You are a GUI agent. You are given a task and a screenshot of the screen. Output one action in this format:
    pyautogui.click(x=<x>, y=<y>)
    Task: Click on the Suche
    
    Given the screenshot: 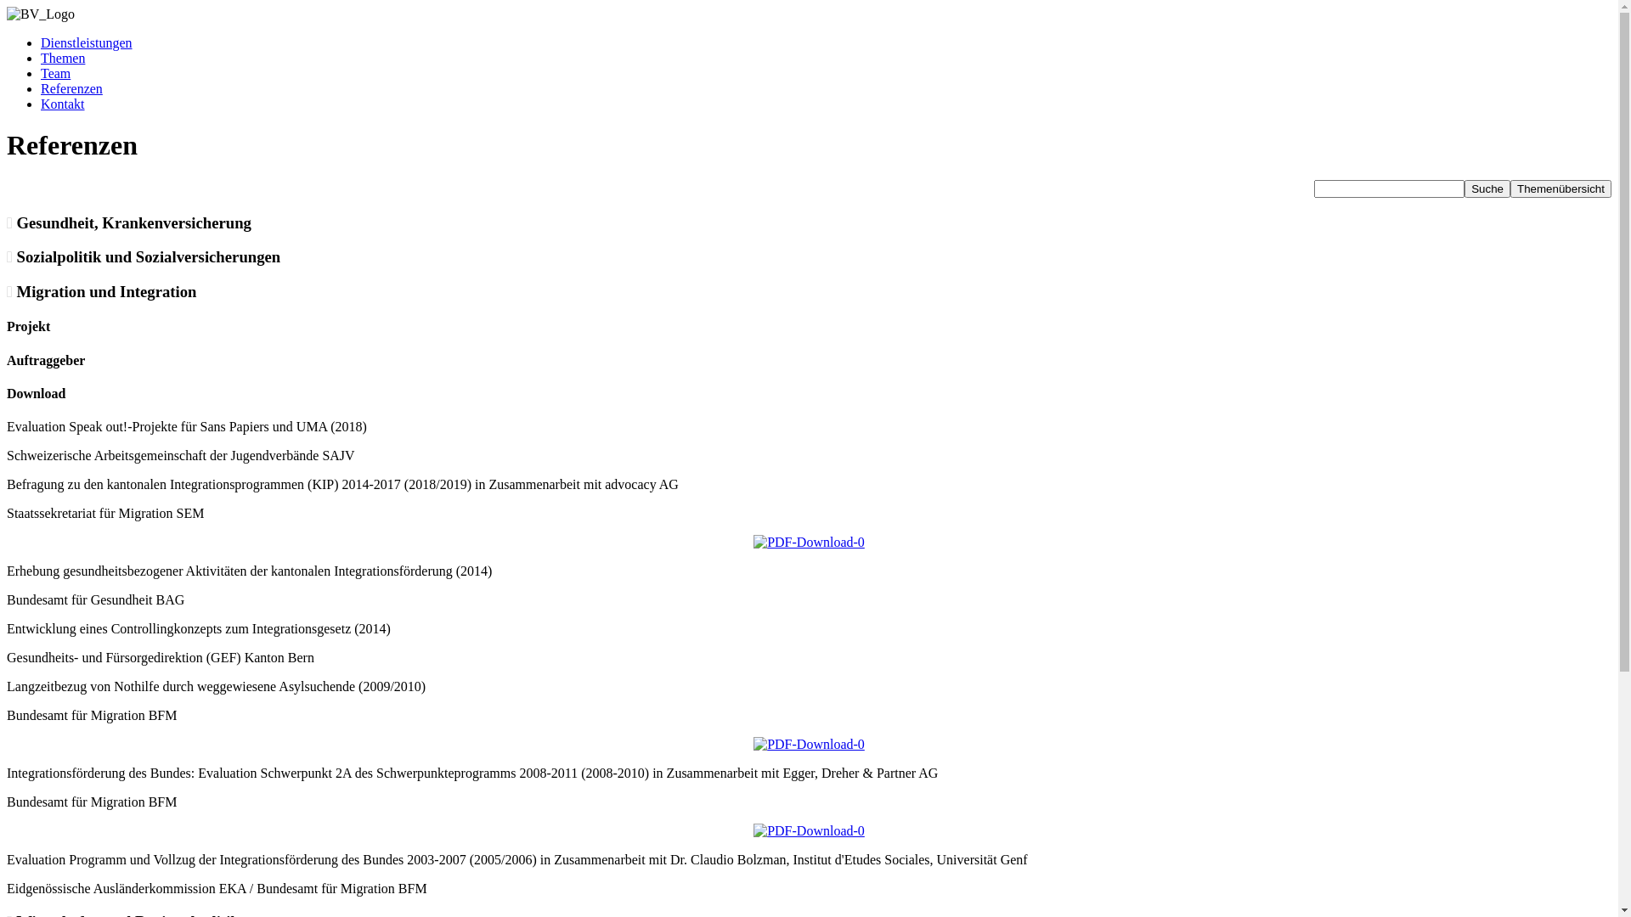 What is the action you would take?
    pyautogui.click(x=1487, y=188)
    